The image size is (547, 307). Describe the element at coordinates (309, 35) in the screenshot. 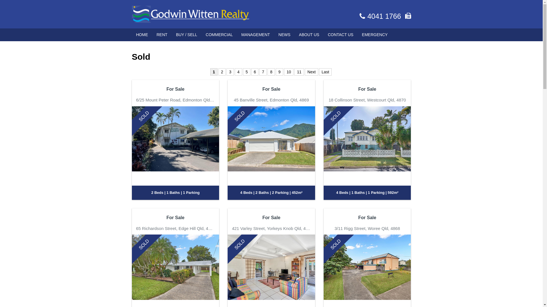

I see `ABOUT US` at that location.